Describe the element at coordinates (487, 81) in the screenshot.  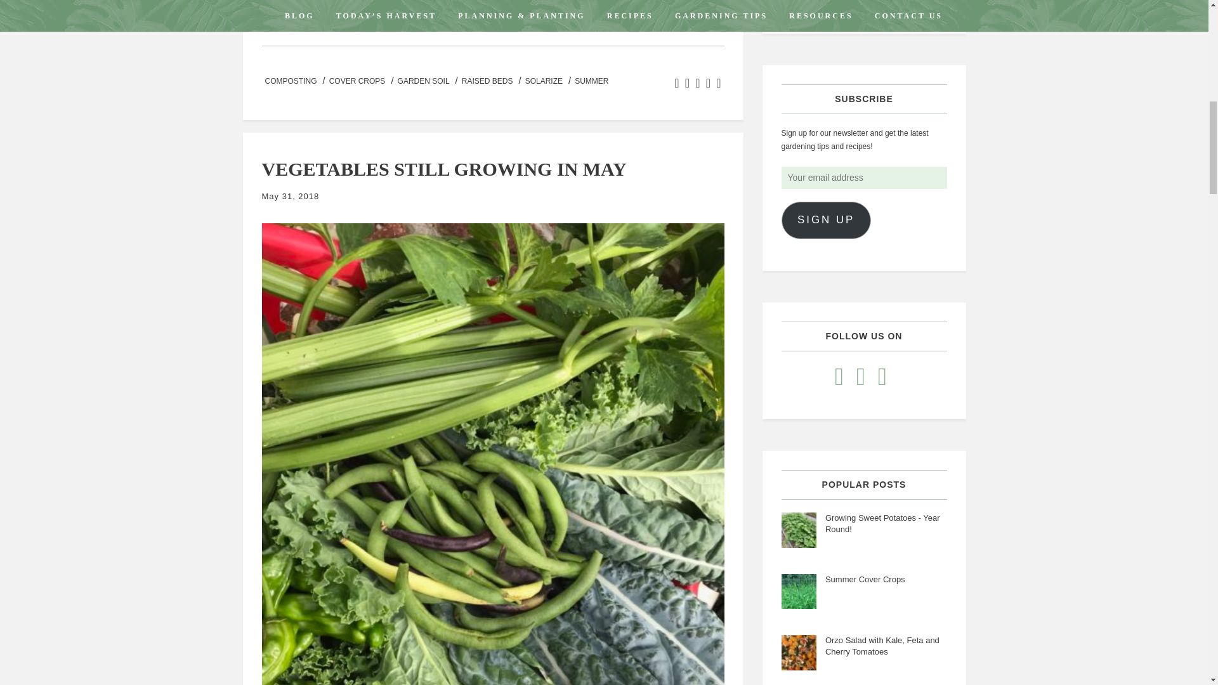
I see `RAISED BEDS` at that location.